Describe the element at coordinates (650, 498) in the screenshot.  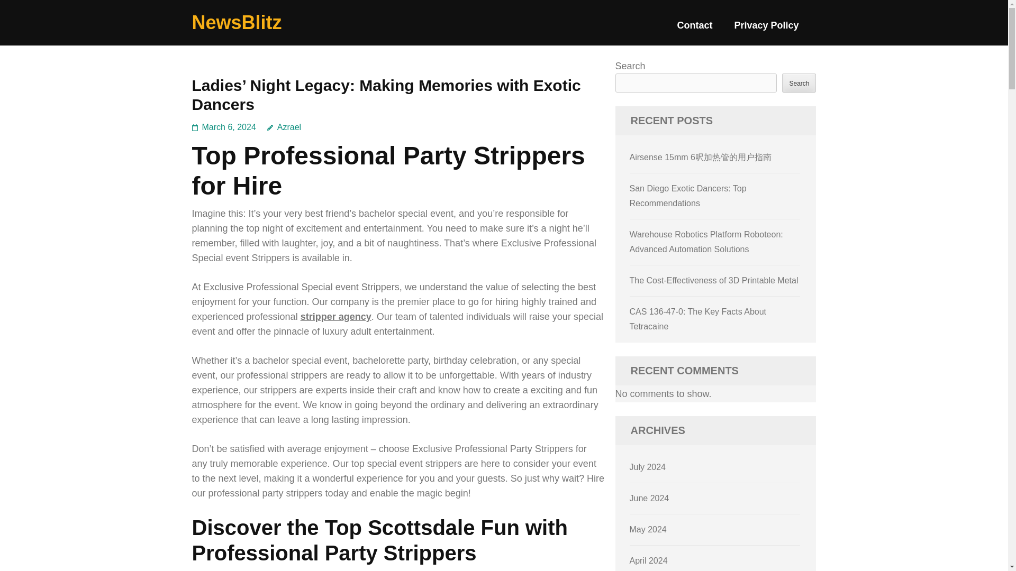
I see `June 2024` at that location.